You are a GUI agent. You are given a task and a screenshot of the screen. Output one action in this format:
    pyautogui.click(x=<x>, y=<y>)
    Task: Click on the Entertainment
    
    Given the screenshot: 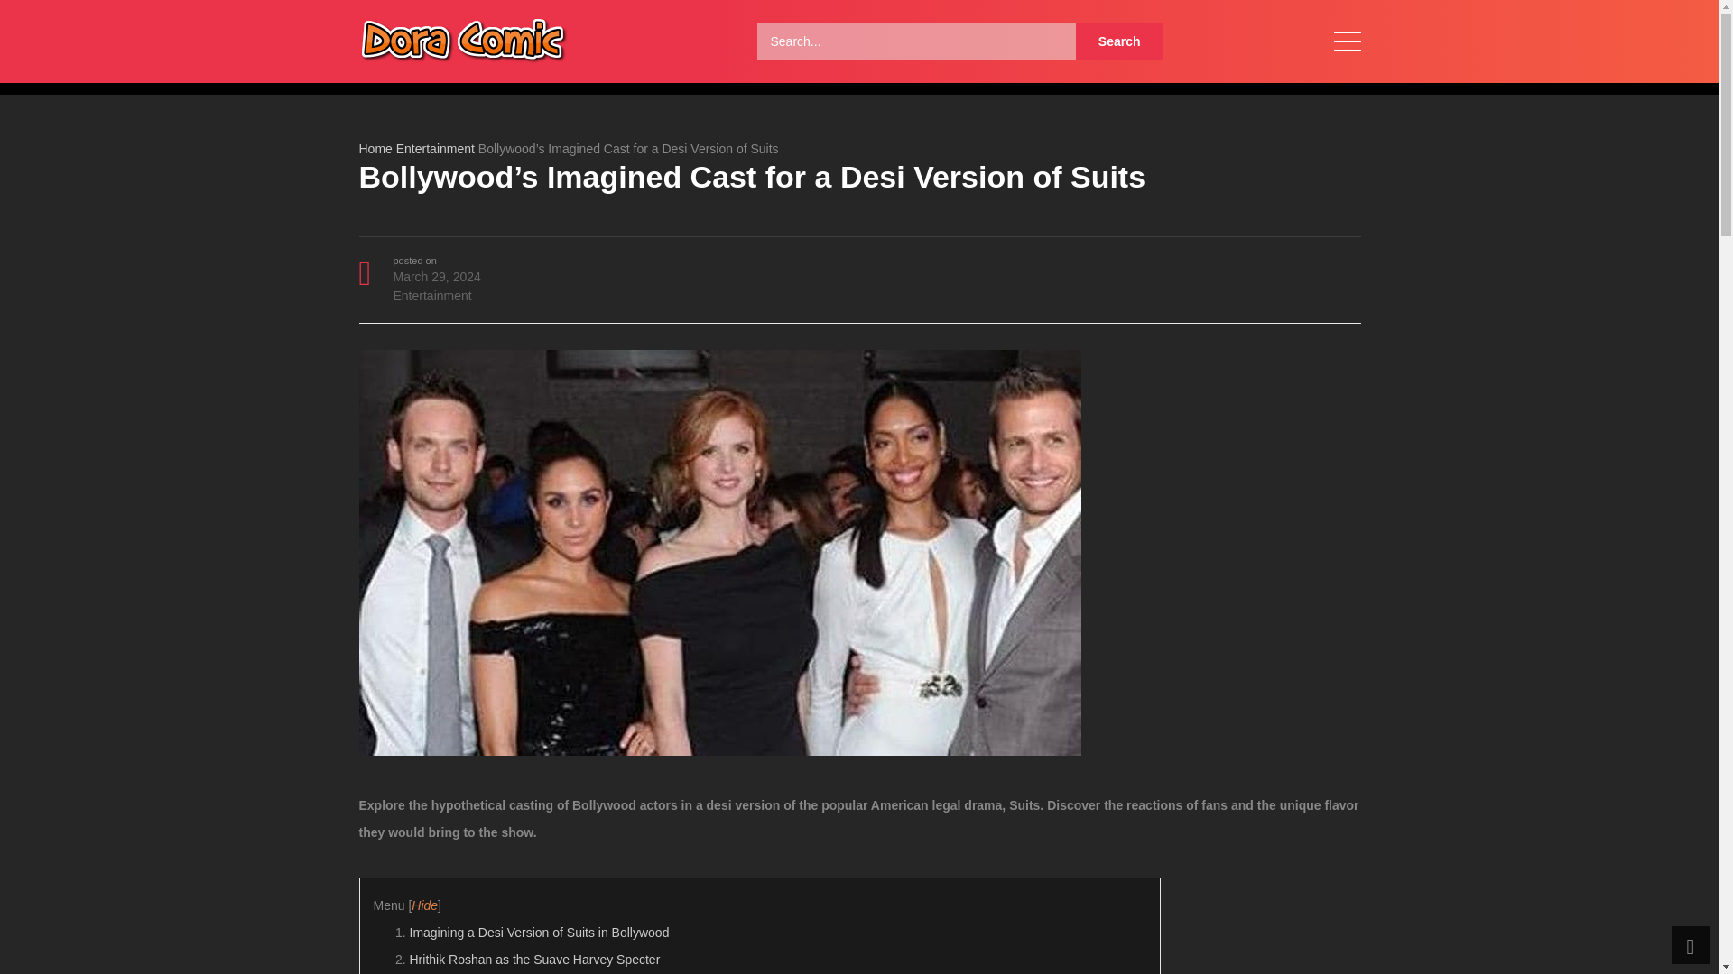 What is the action you would take?
    pyautogui.click(x=435, y=148)
    